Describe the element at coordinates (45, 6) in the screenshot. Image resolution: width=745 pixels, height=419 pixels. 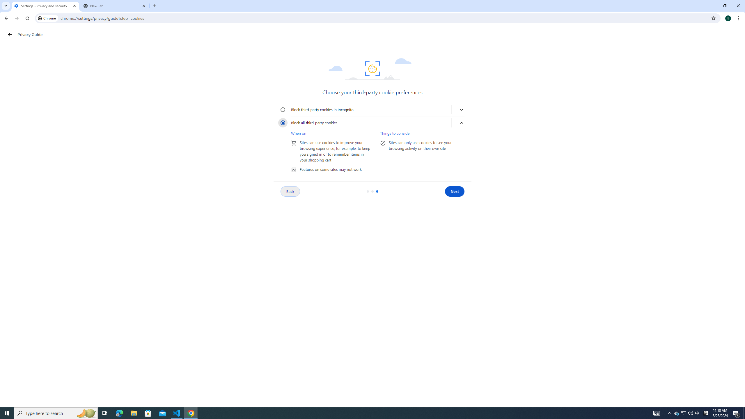
I see `Settings - Privacy and security` at that location.